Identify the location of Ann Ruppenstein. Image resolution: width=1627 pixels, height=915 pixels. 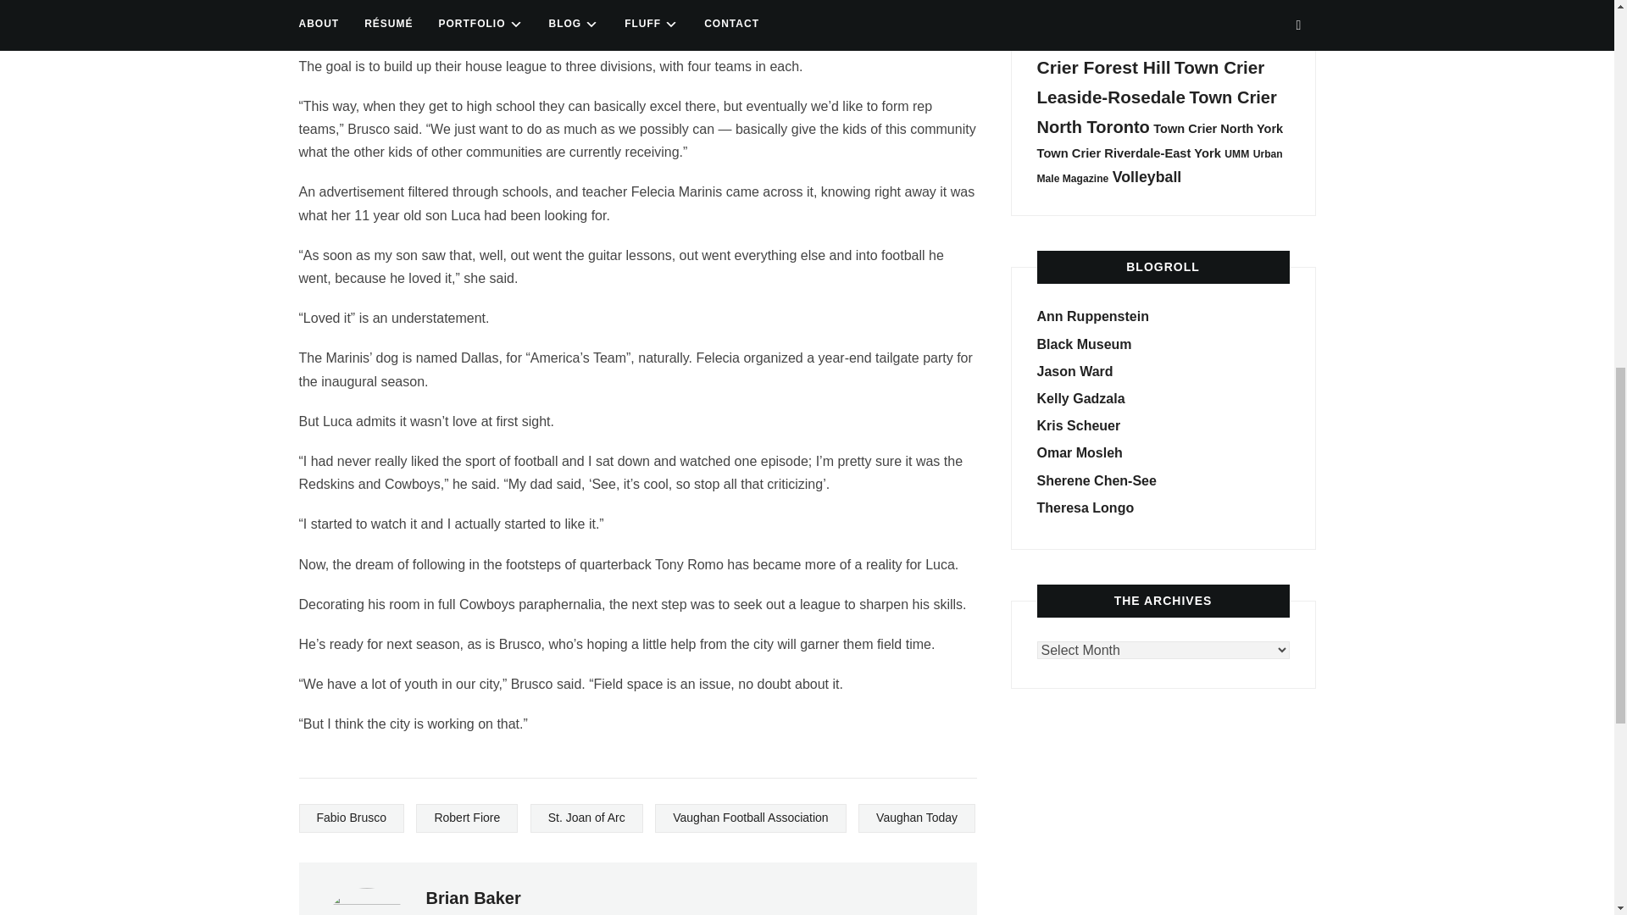
(1093, 317).